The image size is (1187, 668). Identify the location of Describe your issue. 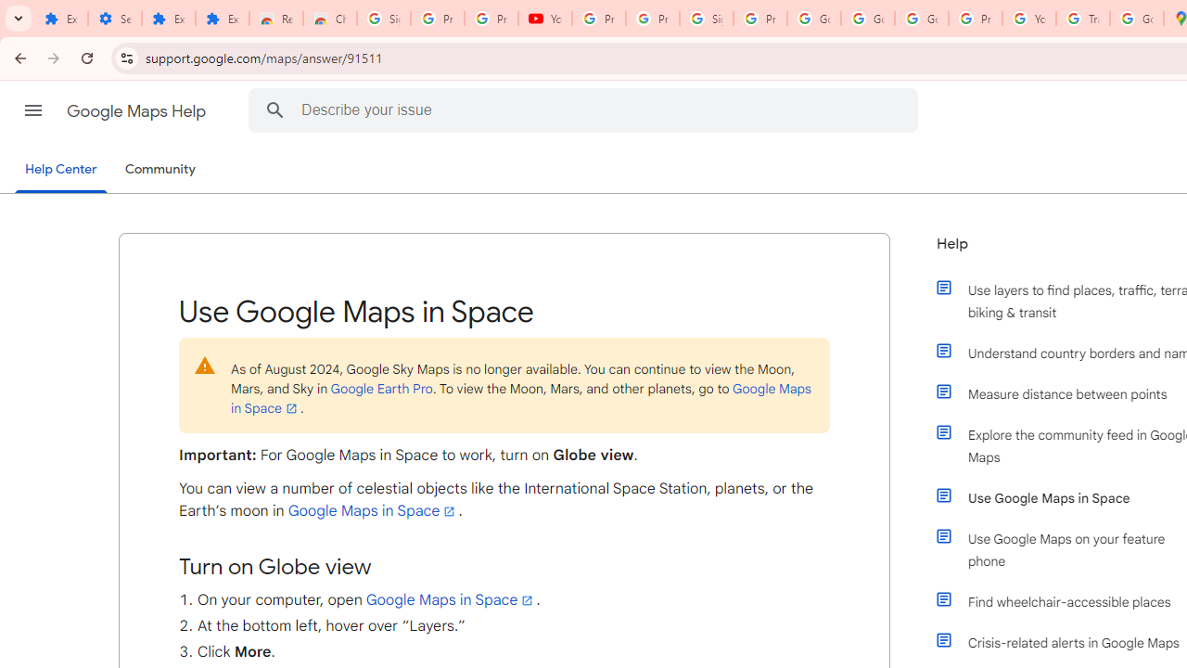
(586, 109).